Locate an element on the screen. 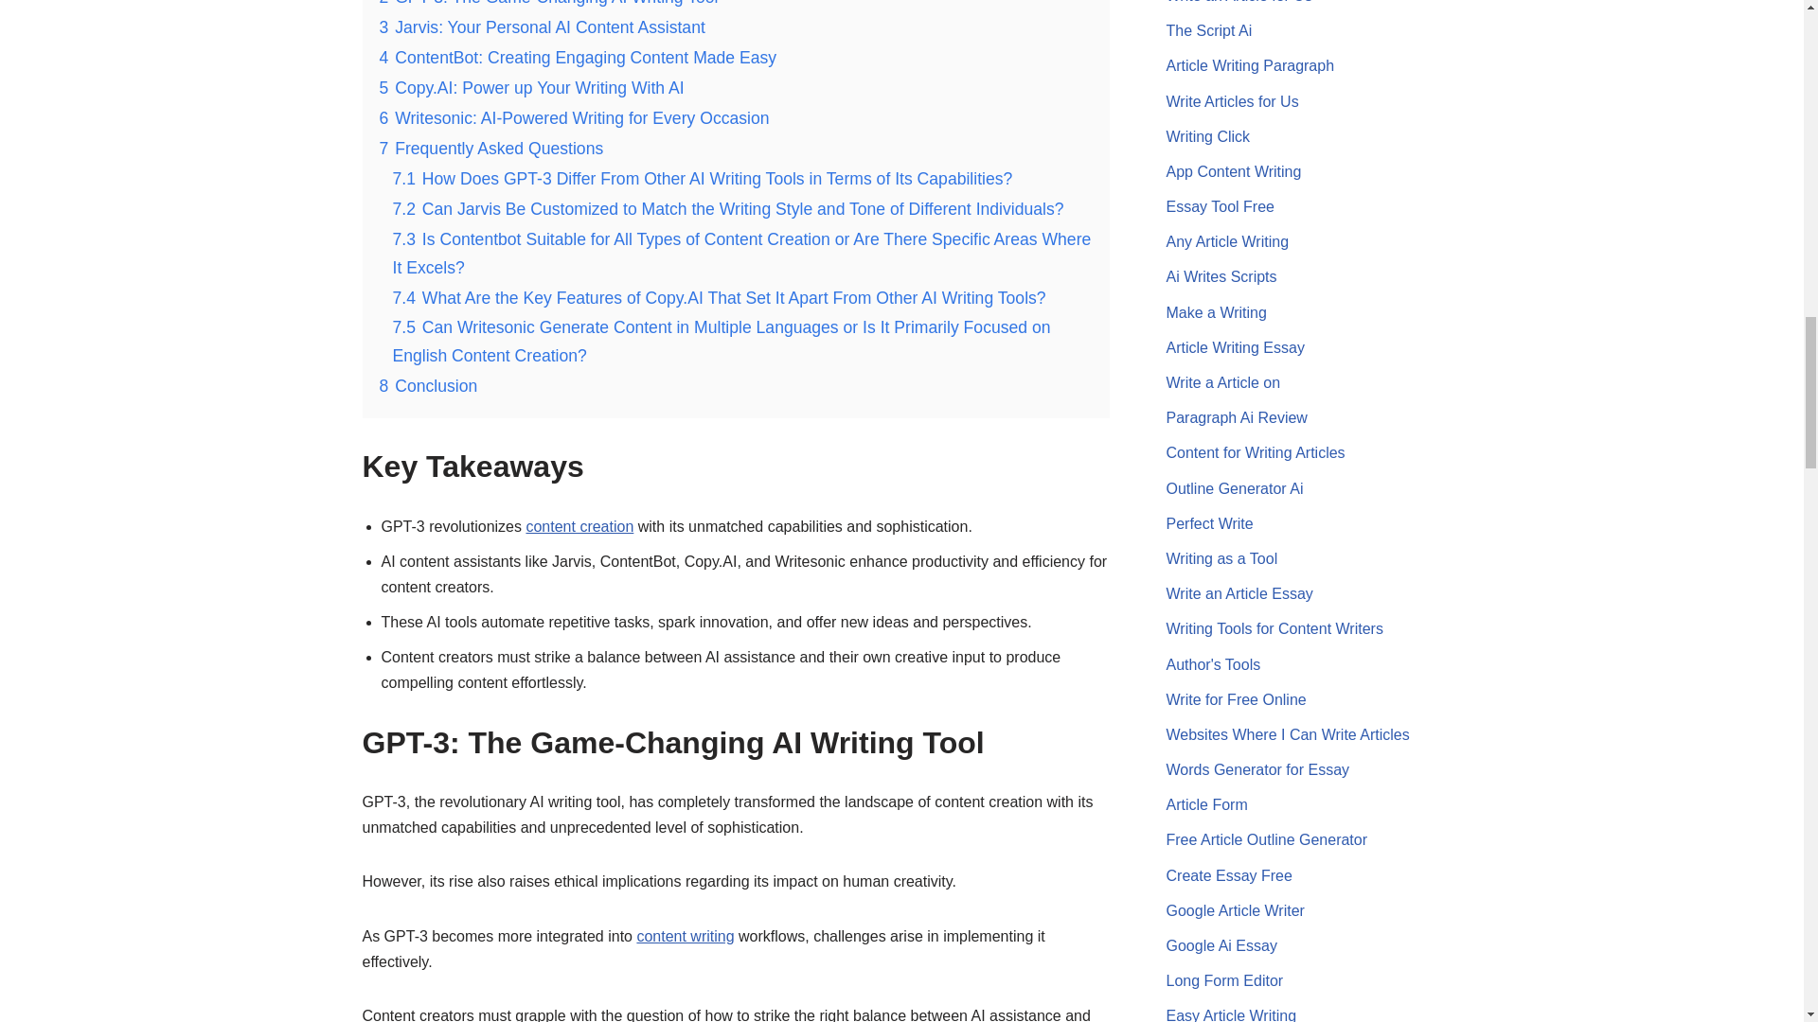 The height and width of the screenshot is (1022, 1818). 4 ContentBot: Creating Engaging Content Made Easy is located at coordinates (577, 57).